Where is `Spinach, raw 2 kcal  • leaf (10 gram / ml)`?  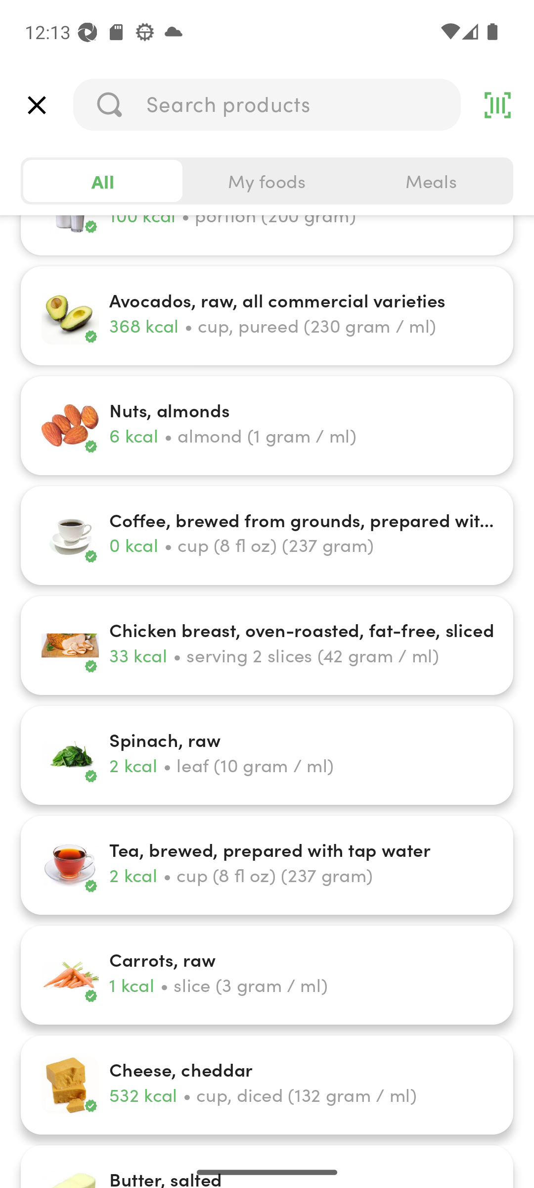
Spinach, raw 2 kcal  • leaf (10 gram / ml) is located at coordinates (267, 755).